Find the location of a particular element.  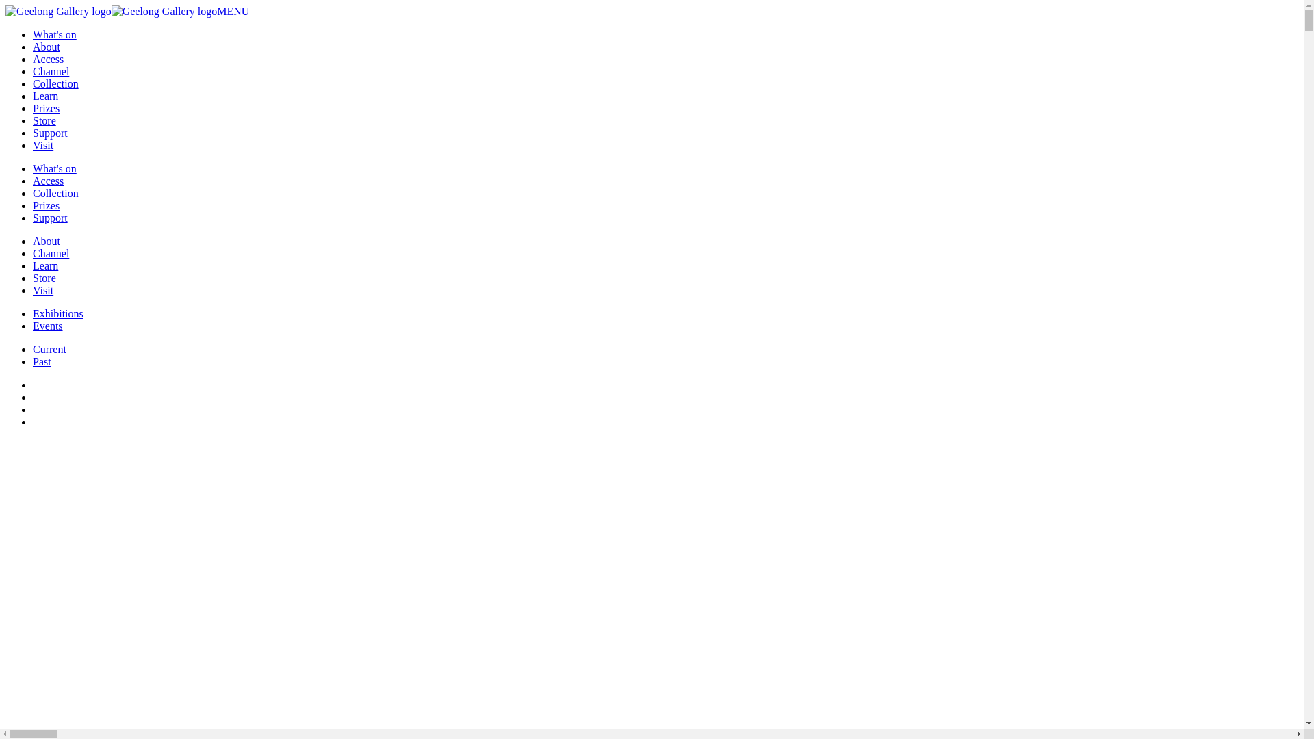

Collection is located at coordinates (56, 193).